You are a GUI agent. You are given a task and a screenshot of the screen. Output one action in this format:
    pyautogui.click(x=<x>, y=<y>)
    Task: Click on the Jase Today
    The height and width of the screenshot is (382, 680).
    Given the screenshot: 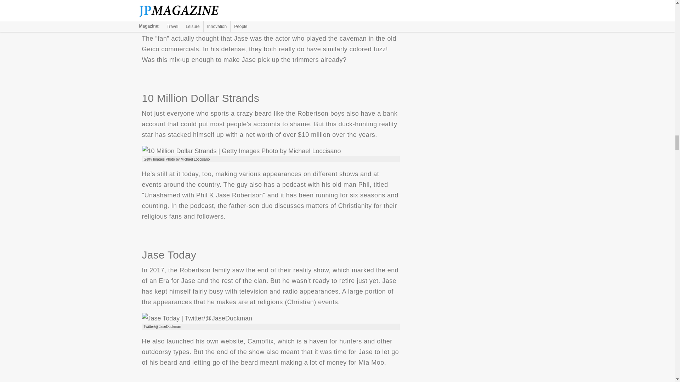 What is the action you would take?
    pyautogui.click(x=196, y=318)
    